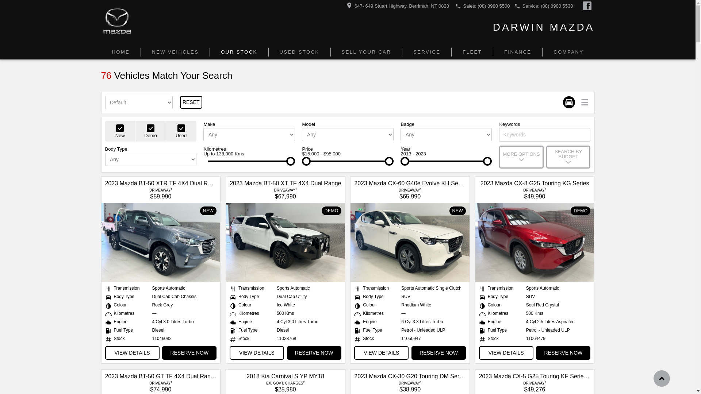 The image size is (701, 394). I want to click on 647- 649 Stuart Highway, Berrimah, NT 0828, so click(402, 6).